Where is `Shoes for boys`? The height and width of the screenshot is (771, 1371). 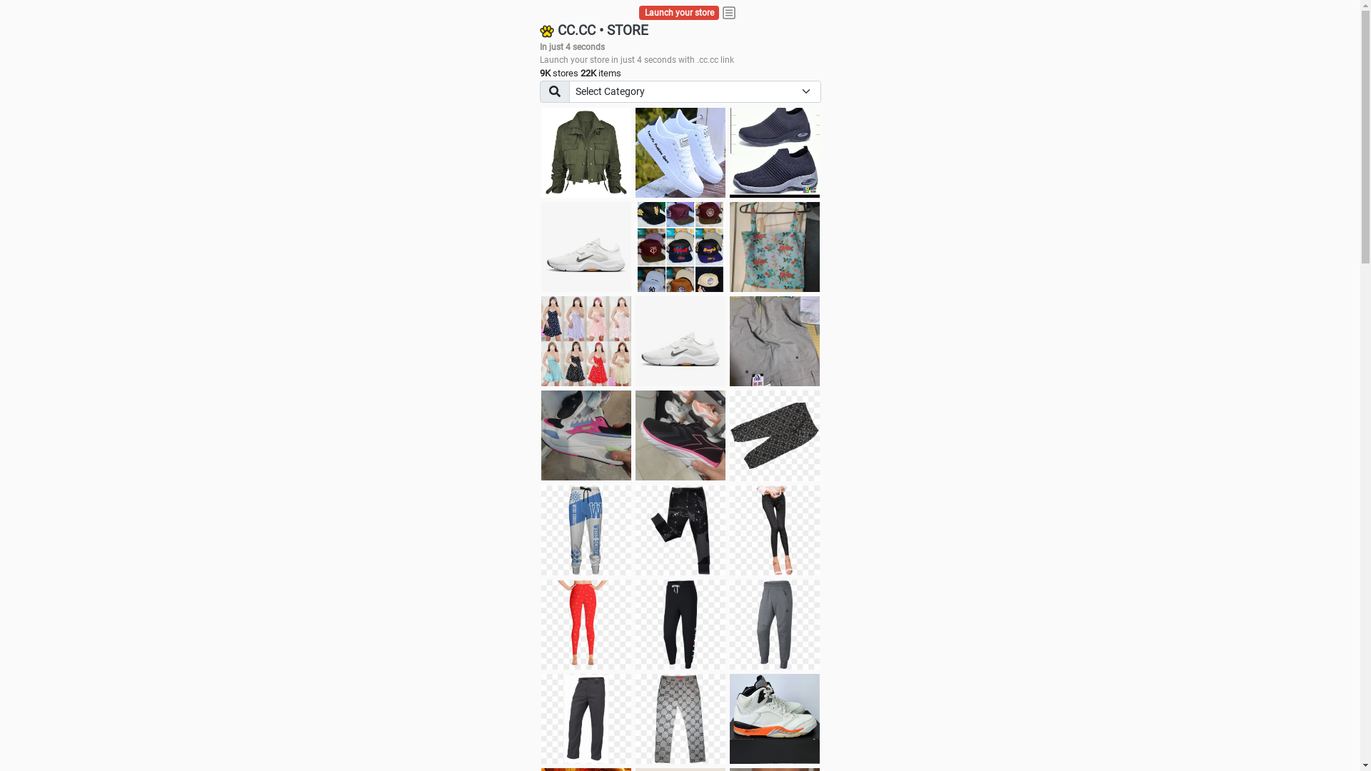
Shoes for boys is located at coordinates (586, 247).